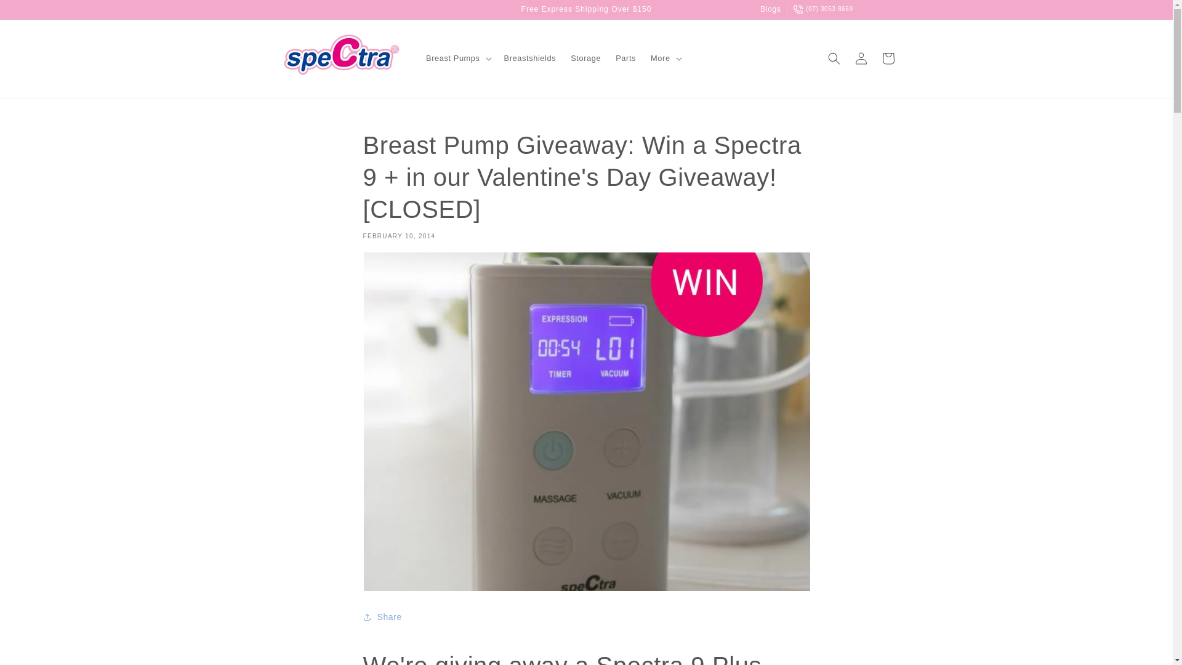  What do you see at coordinates (529, 58) in the screenshot?
I see `Breastshields` at bounding box center [529, 58].